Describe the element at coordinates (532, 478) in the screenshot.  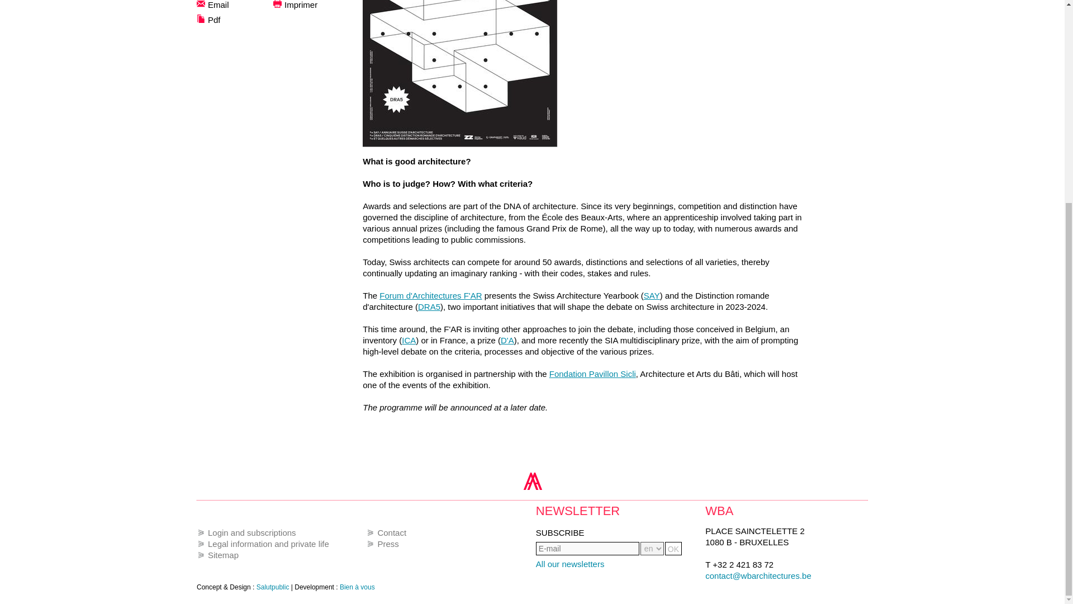
I see `All our newsletters` at that location.